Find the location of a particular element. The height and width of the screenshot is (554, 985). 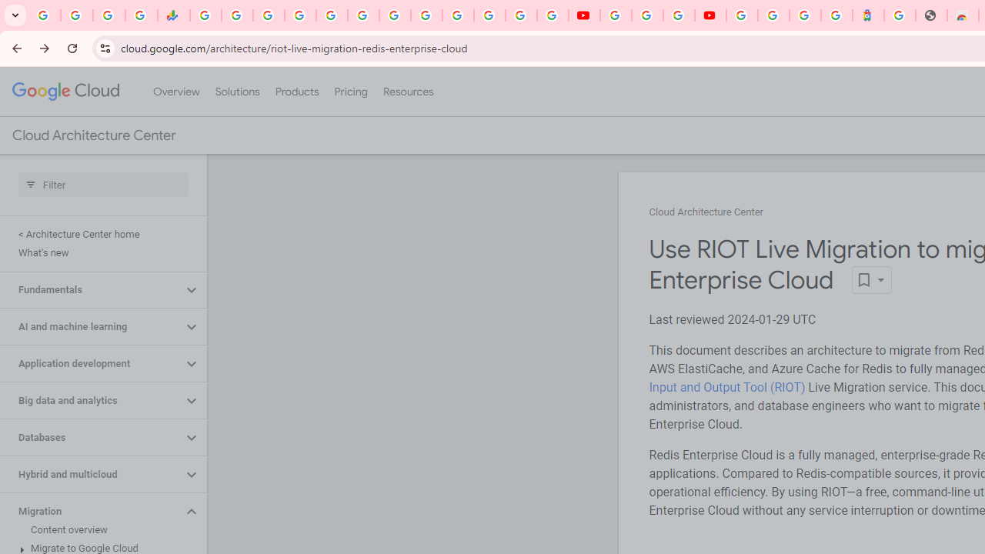

Products is located at coordinates (297, 92).